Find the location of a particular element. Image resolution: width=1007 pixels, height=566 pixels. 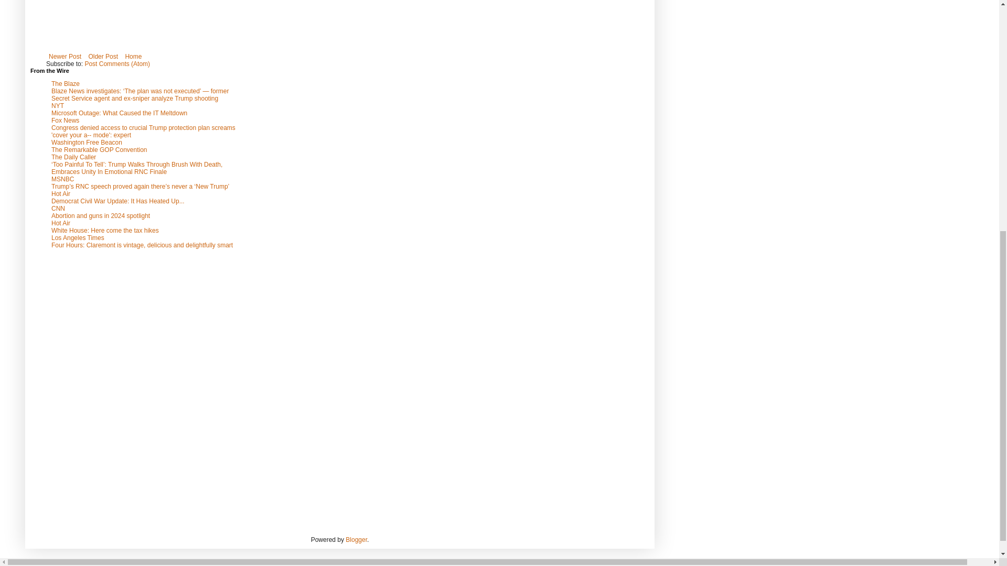

Older Post is located at coordinates (103, 57).